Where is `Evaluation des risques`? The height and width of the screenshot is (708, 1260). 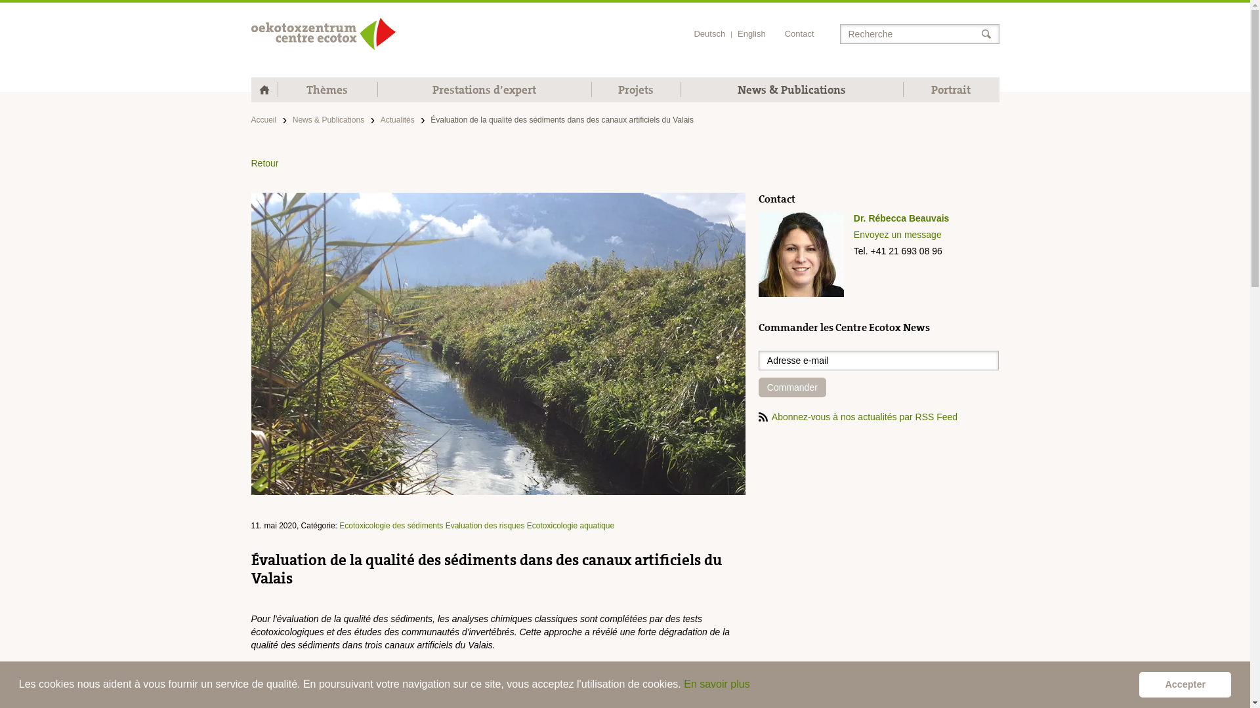
Evaluation des risques is located at coordinates (486, 526).